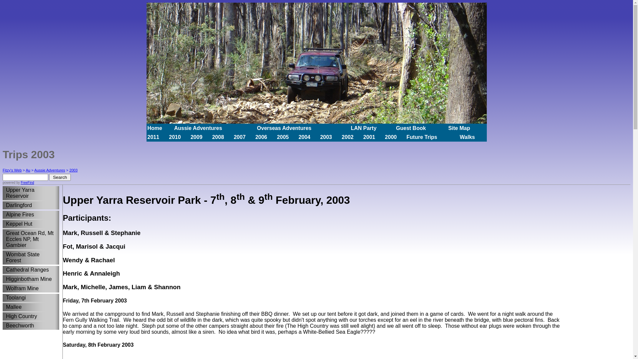 The image size is (638, 359). Describe the element at coordinates (459, 128) in the screenshot. I see `Site Map` at that location.